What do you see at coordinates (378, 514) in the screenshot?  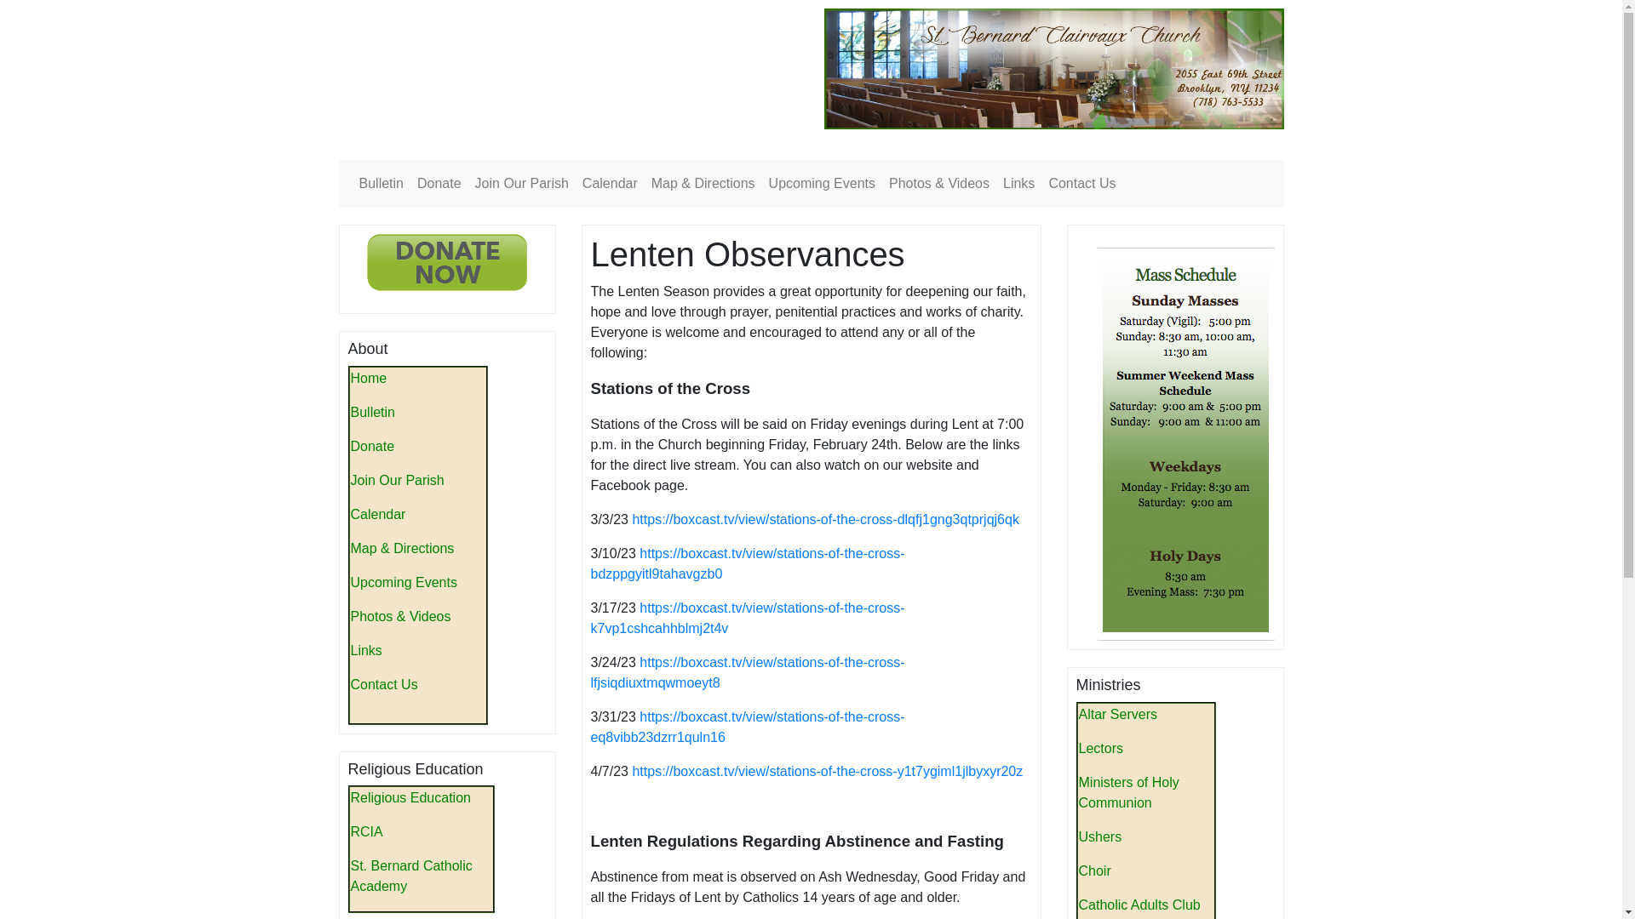 I see `Calendar` at bounding box center [378, 514].